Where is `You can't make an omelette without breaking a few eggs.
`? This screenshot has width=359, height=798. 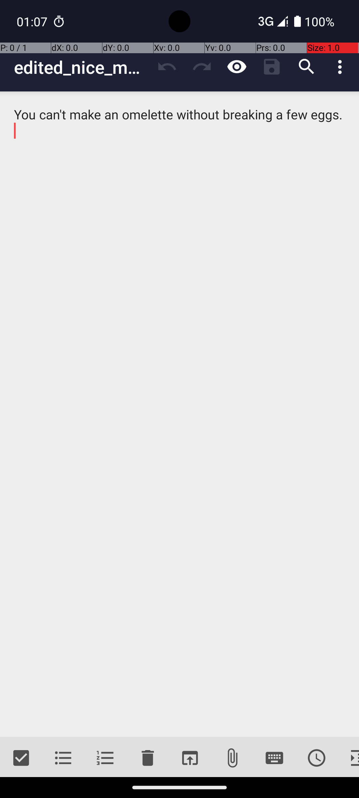
You can't make an omelette without breaking a few eggs.
 is located at coordinates (179, 414).